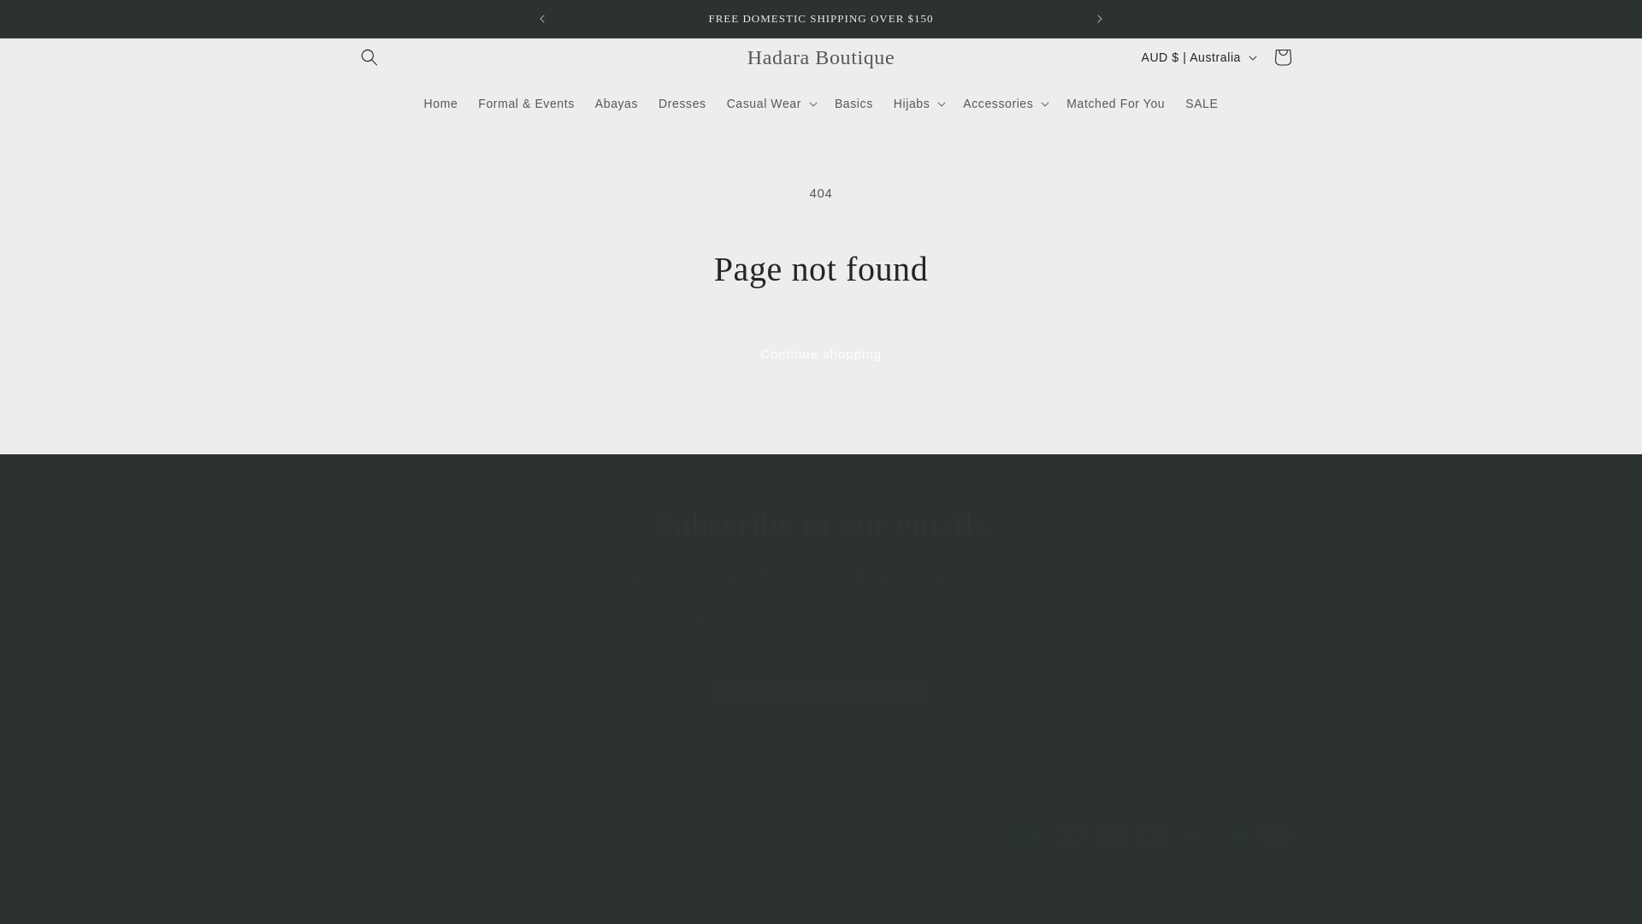 The width and height of the screenshot is (1642, 924). I want to click on Subscribe to our emails, so click(821, 524).